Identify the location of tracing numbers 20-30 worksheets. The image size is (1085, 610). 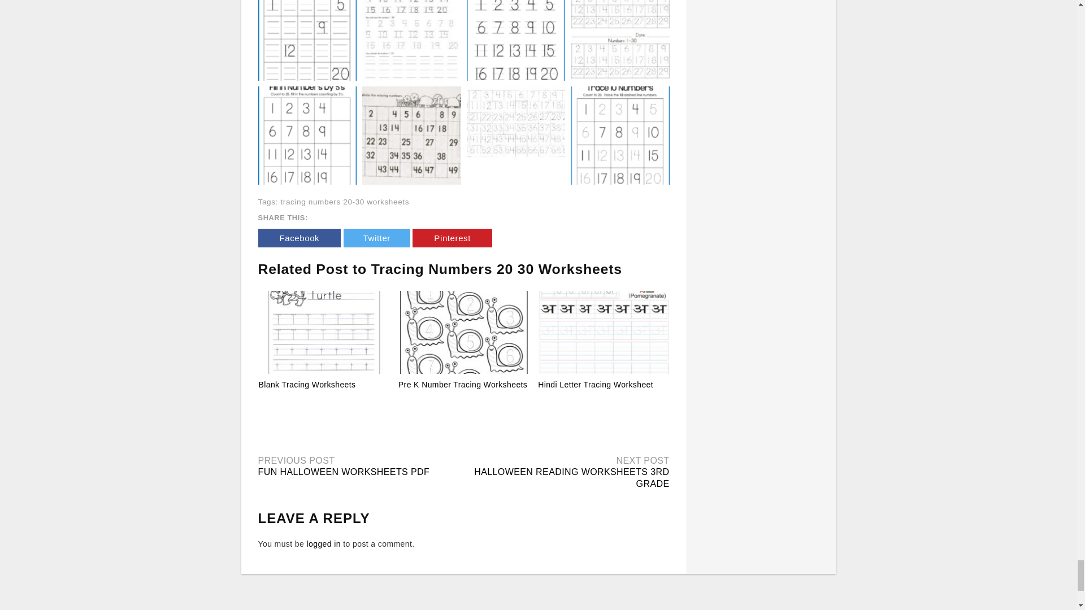
(344, 202).